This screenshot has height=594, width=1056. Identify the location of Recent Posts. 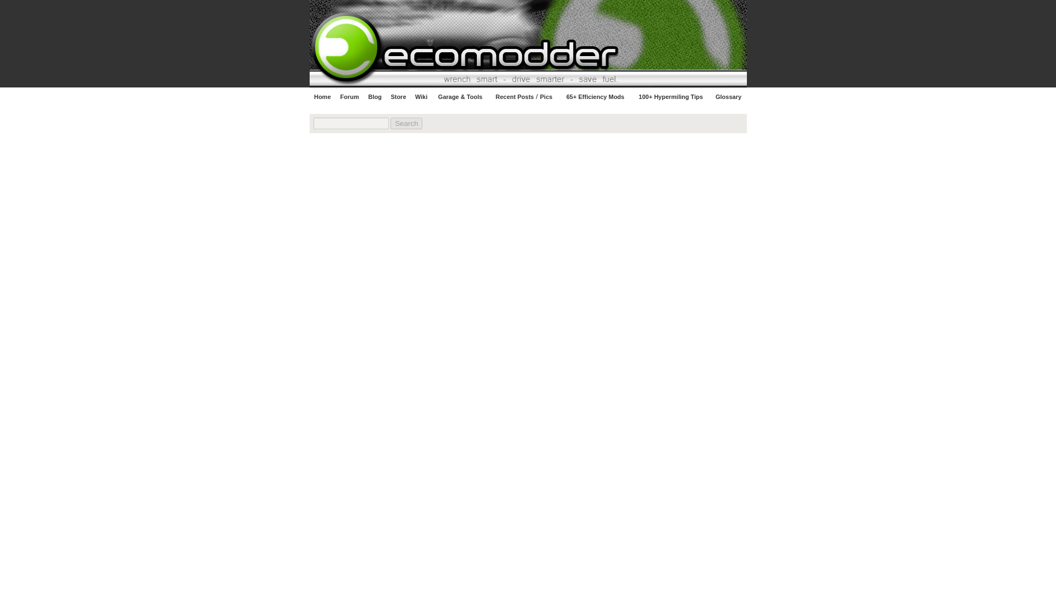
(515, 97).